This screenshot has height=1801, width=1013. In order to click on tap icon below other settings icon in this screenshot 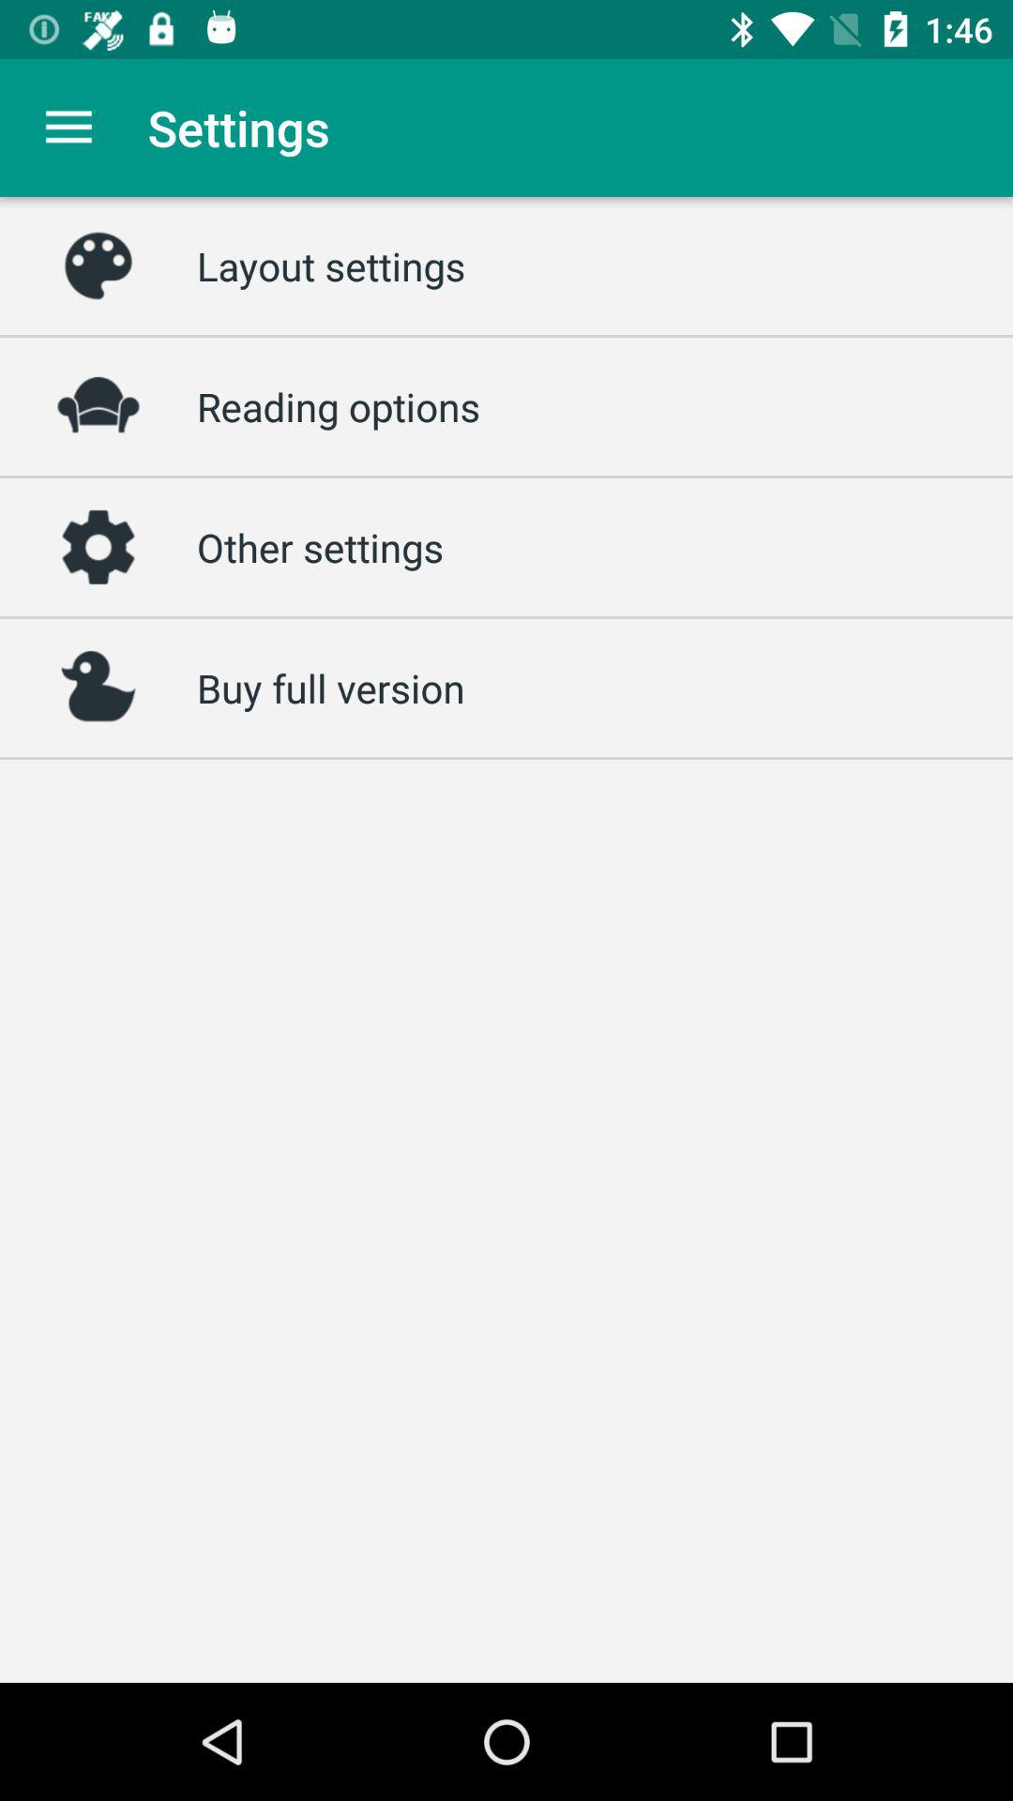, I will do `click(330, 688)`.